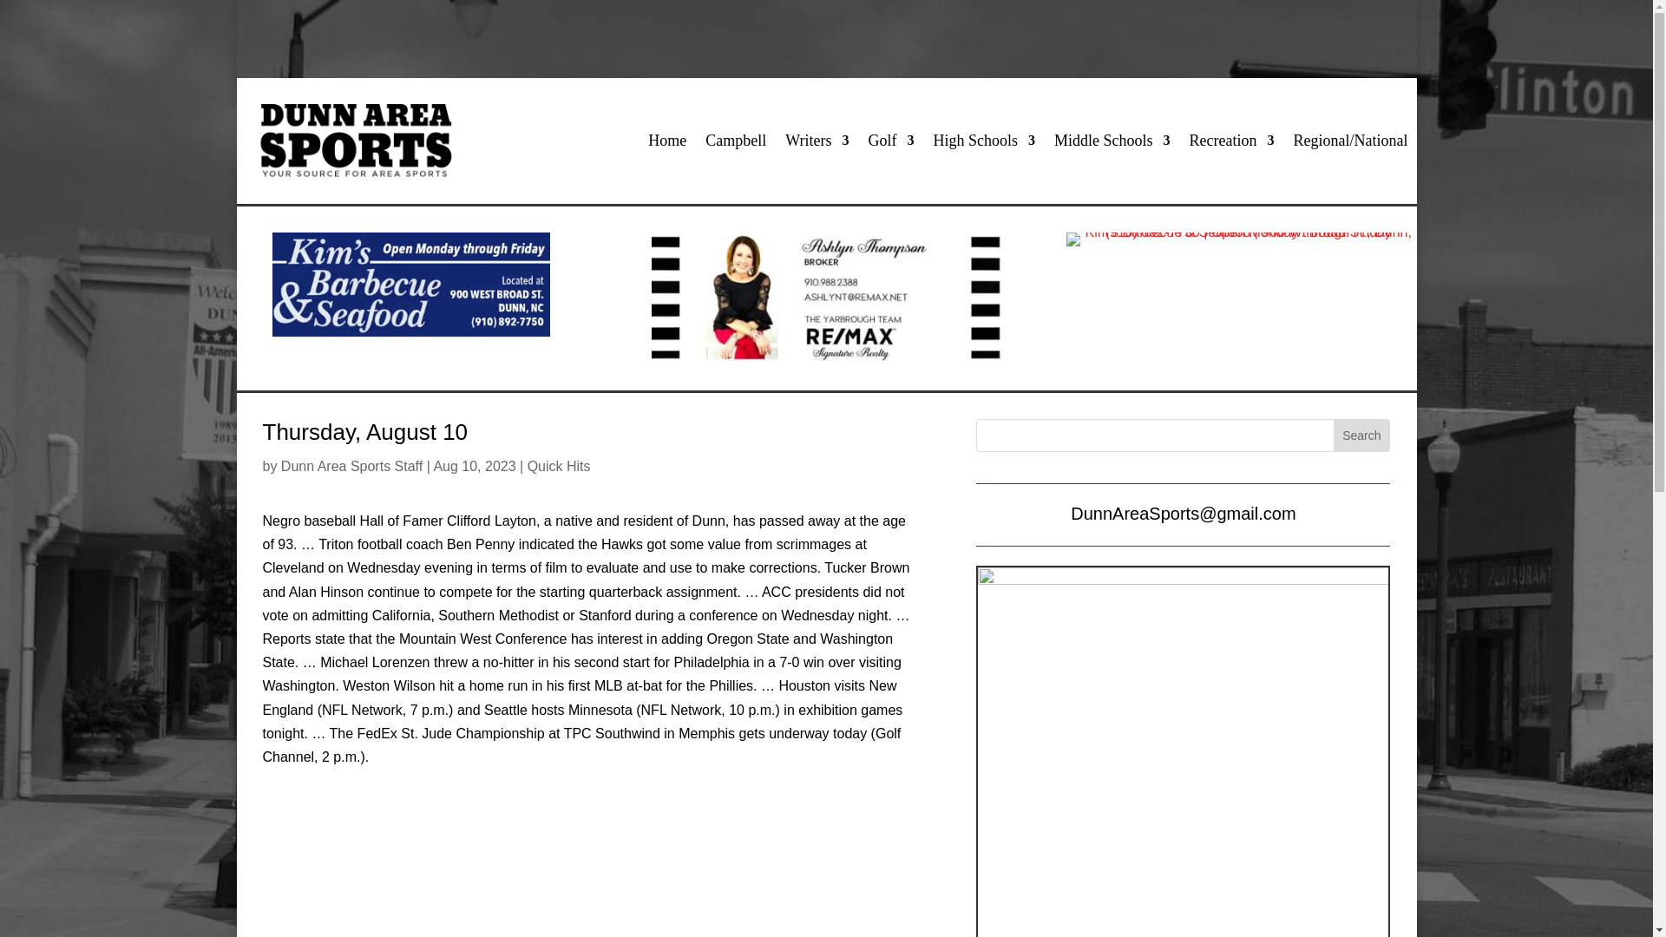 This screenshot has height=937, width=1666. Describe the element at coordinates (1361, 435) in the screenshot. I see `Search` at that location.